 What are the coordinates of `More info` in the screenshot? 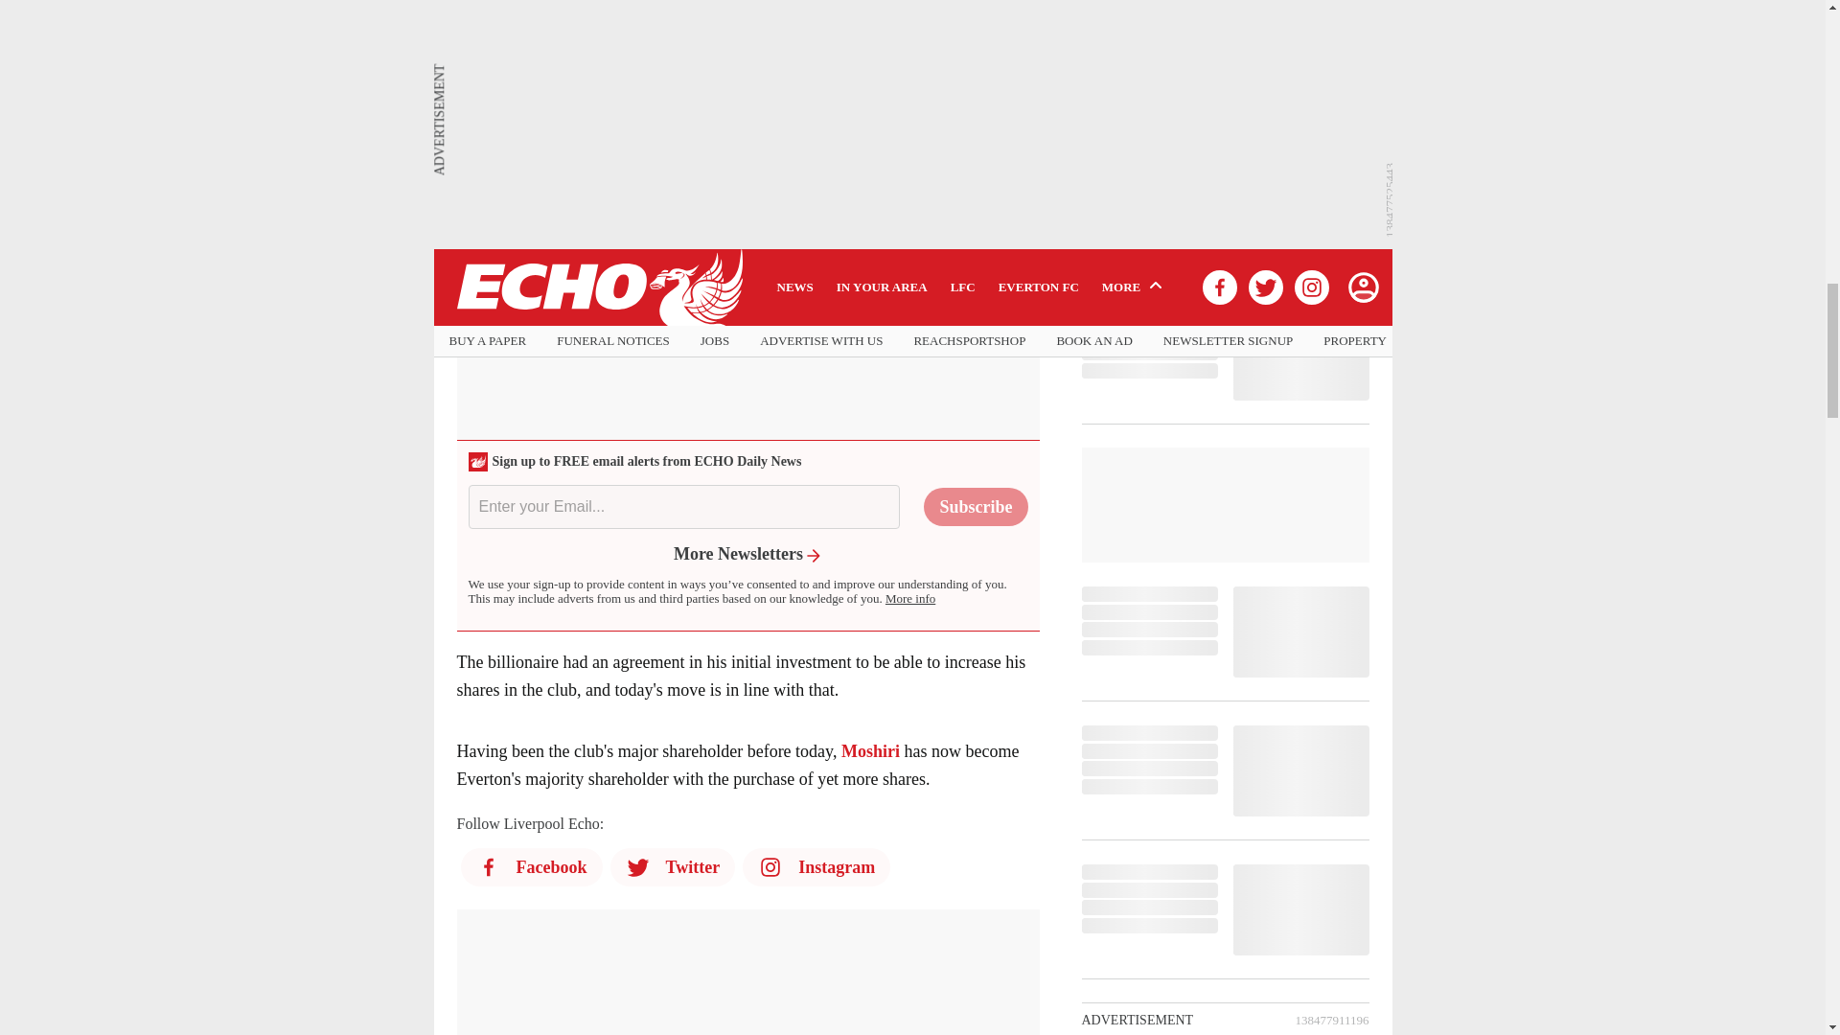 It's located at (909, 598).